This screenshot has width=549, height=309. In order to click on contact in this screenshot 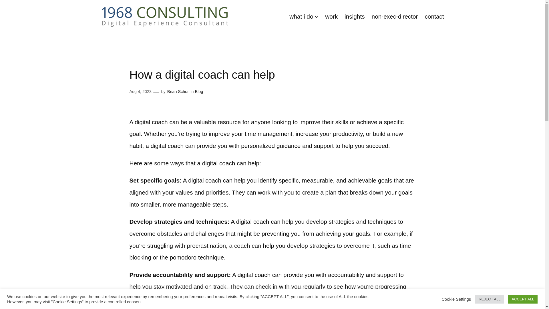, I will do `click(434, 16)`.